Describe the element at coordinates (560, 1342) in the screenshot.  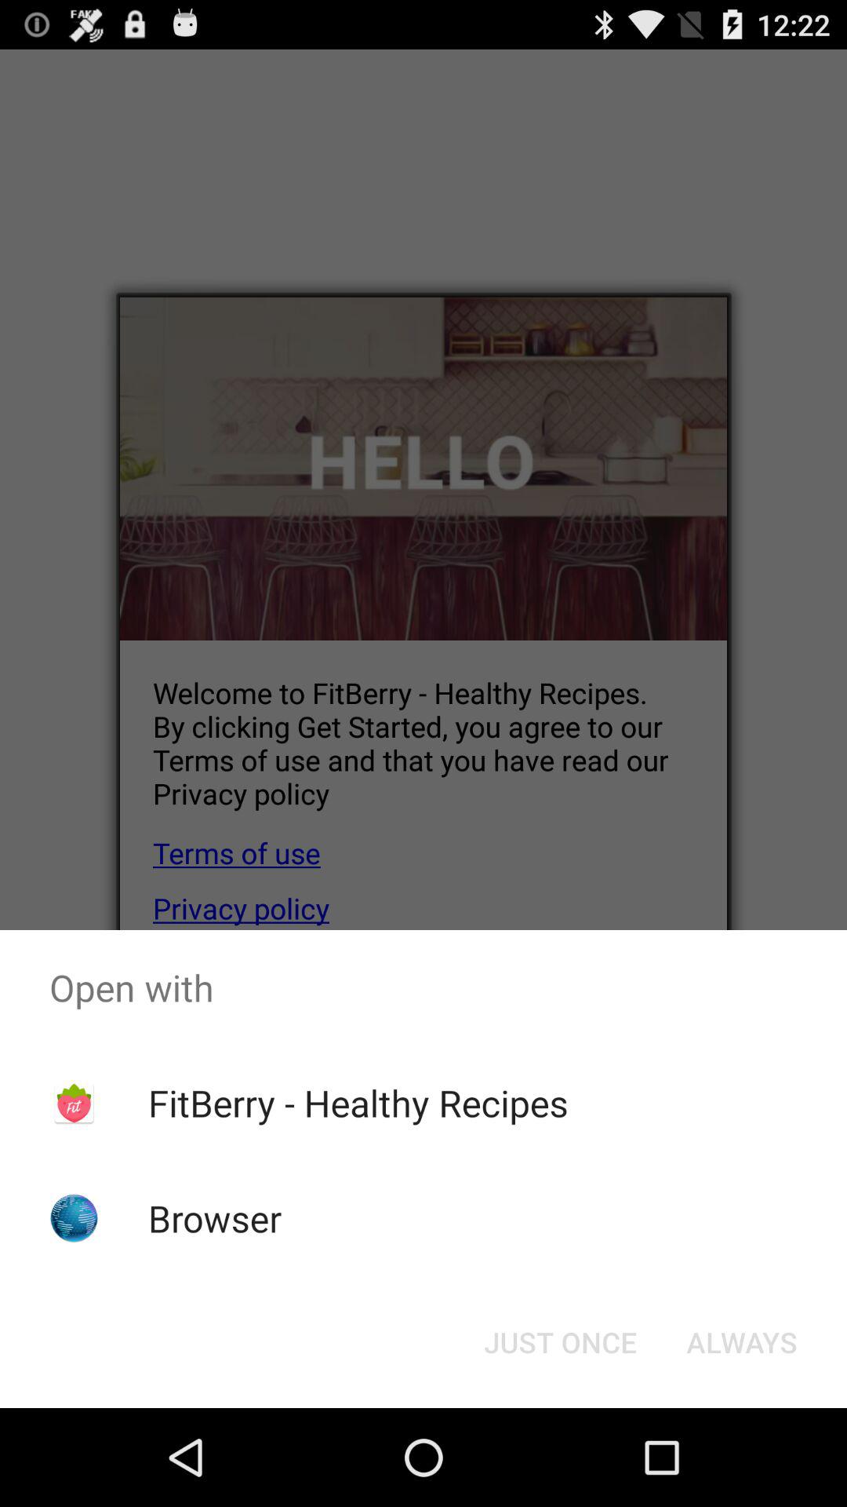
I see `choose item below fitberry - healthy recipes icon` at that location.